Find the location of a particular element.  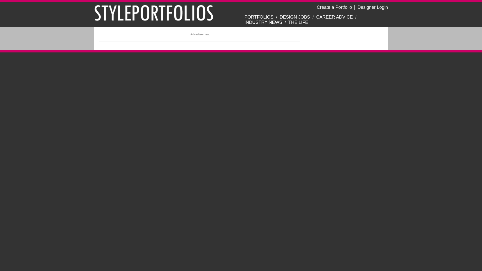

Create a Portfolio is located at coordinates (334, 7).